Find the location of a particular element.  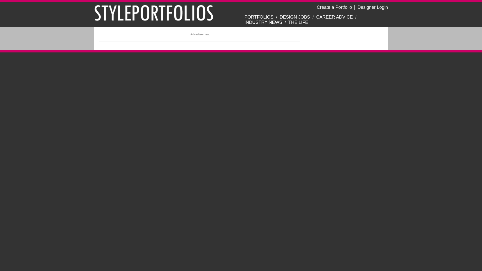

Create a Portfolio is located at coordinates (334, 7).